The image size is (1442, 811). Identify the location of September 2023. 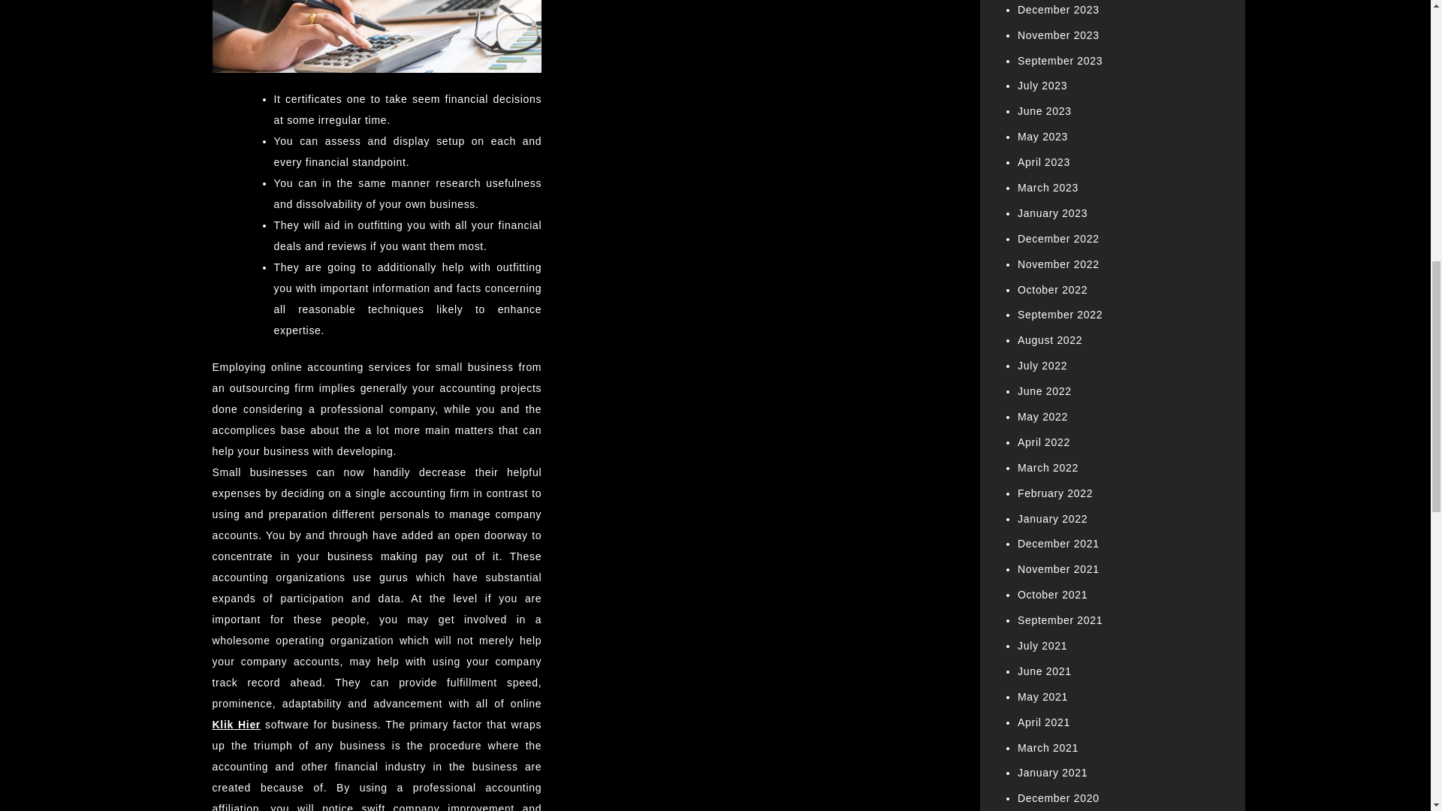
(1060, 60).